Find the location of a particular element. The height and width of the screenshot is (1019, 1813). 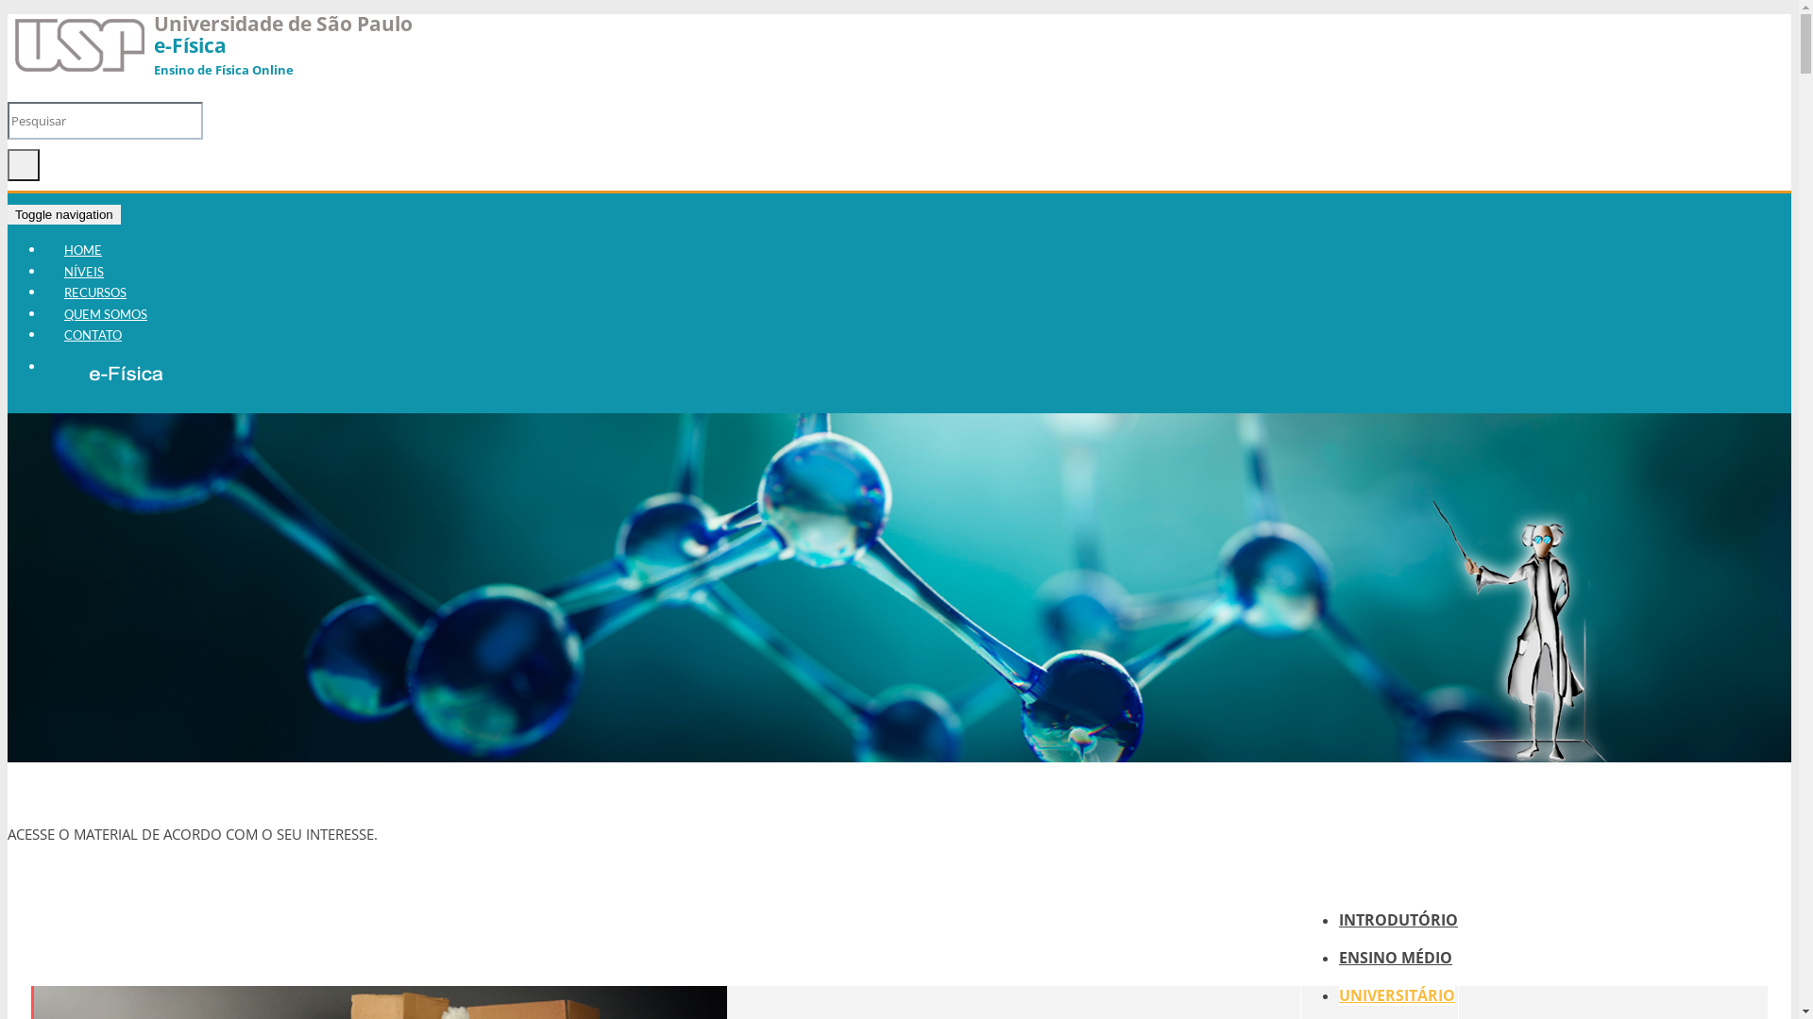

HOME is located at coordinates (83, 250).